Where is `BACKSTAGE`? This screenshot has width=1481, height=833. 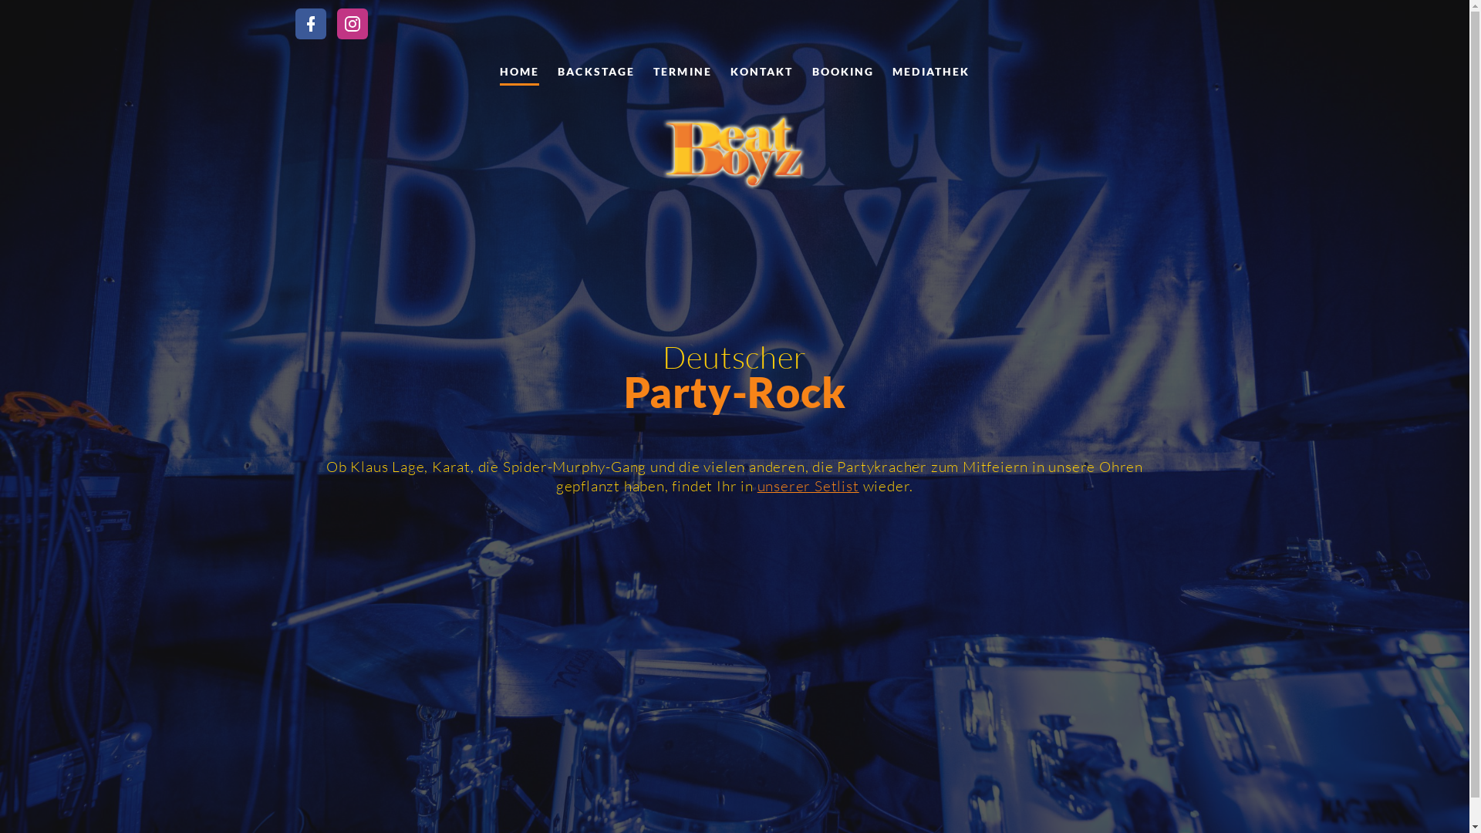 BACKSTAGE is located at coordinates (596, 72).